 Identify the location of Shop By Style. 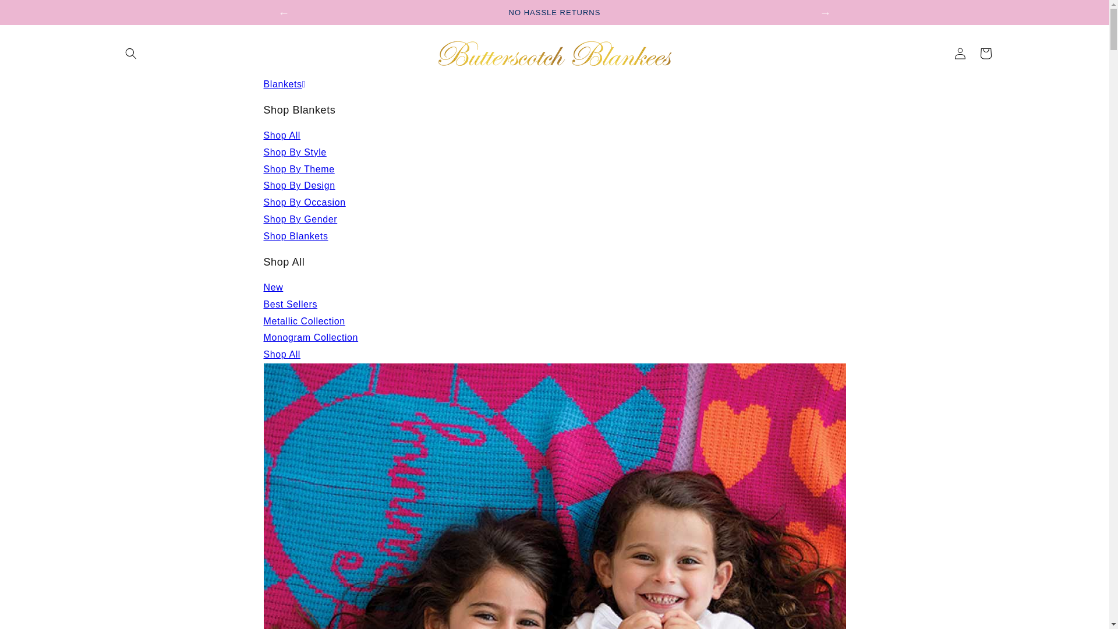
(295, 152).